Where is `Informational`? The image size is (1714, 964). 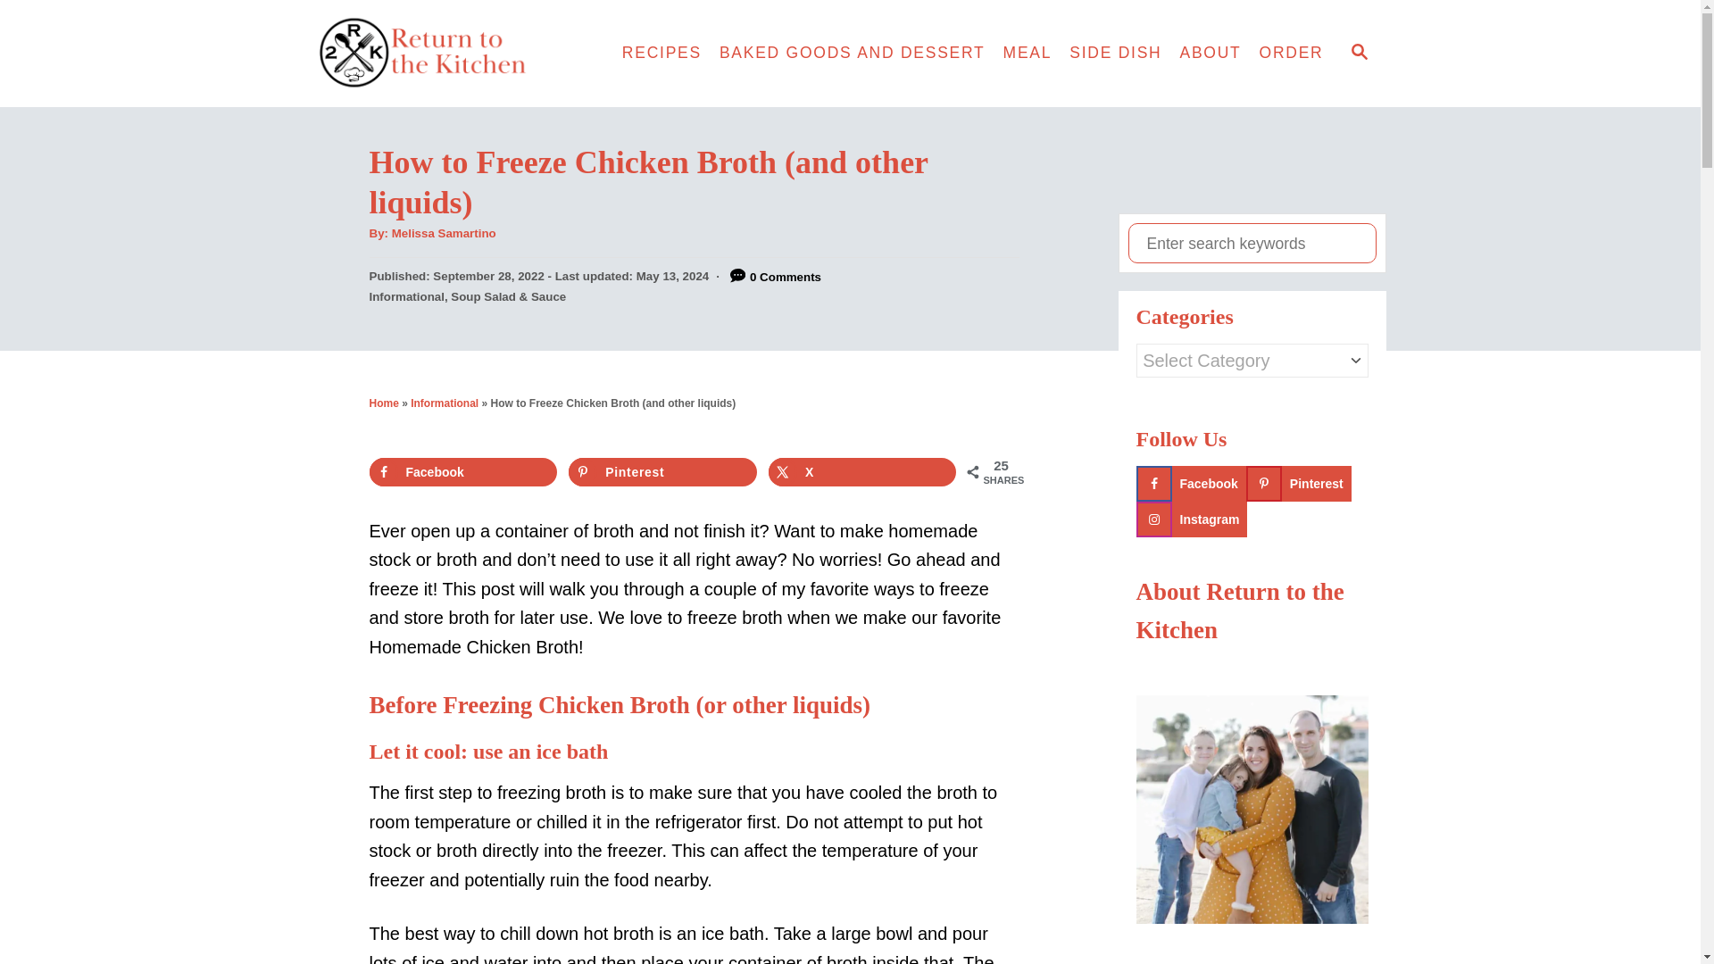 Informational is located at coordinates (407, 296).